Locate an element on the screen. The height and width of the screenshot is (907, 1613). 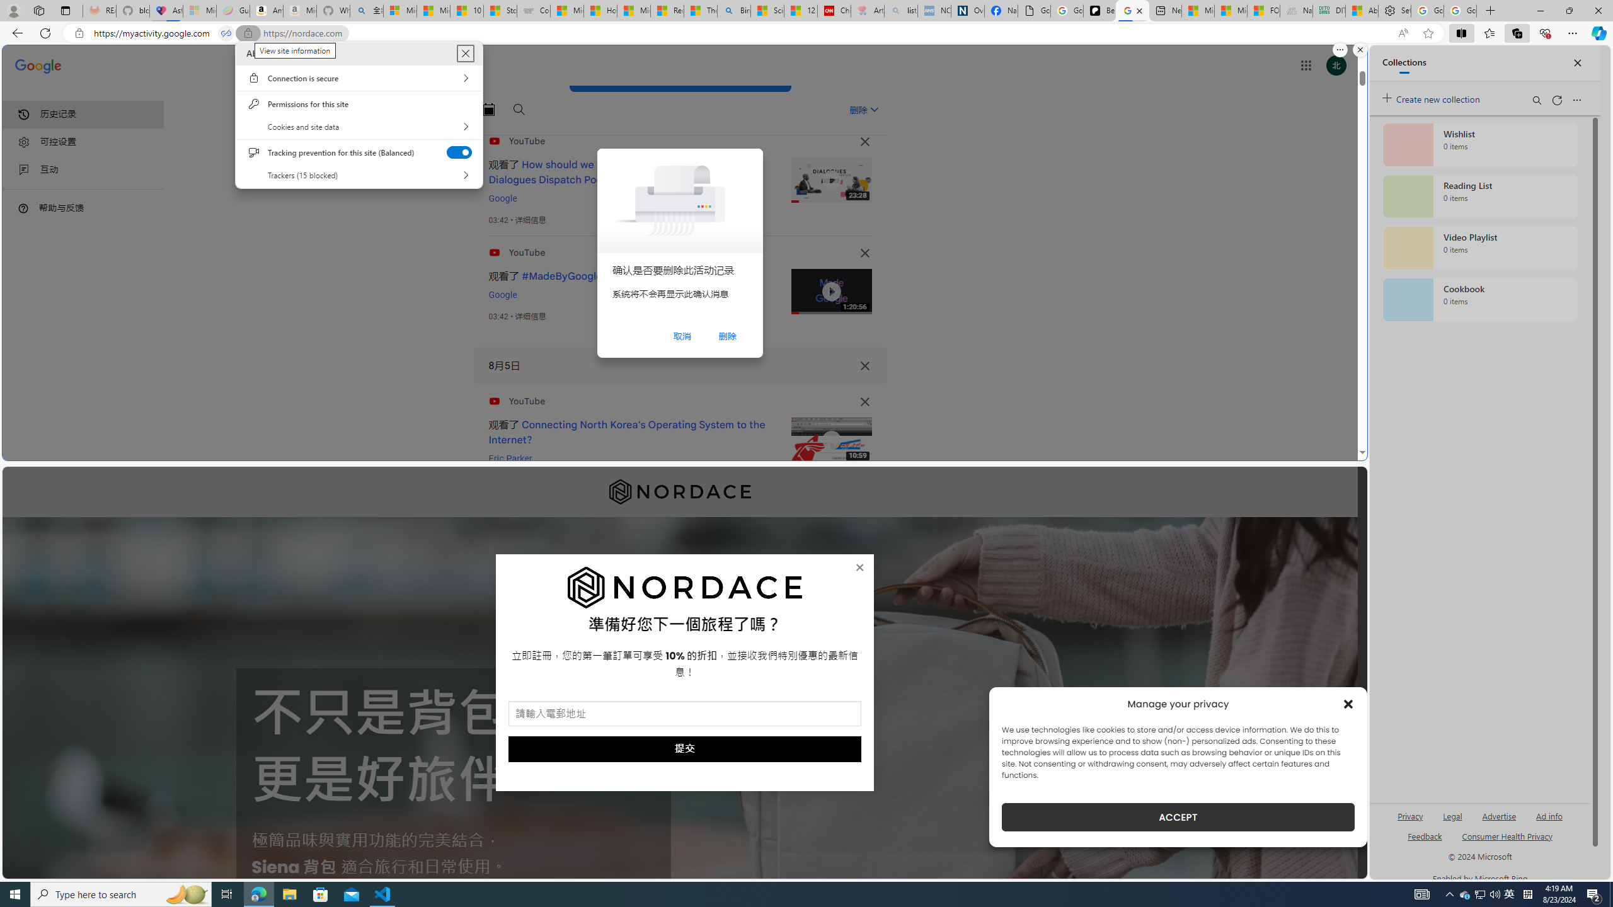
Settings is located at coordinates (1466, 894).